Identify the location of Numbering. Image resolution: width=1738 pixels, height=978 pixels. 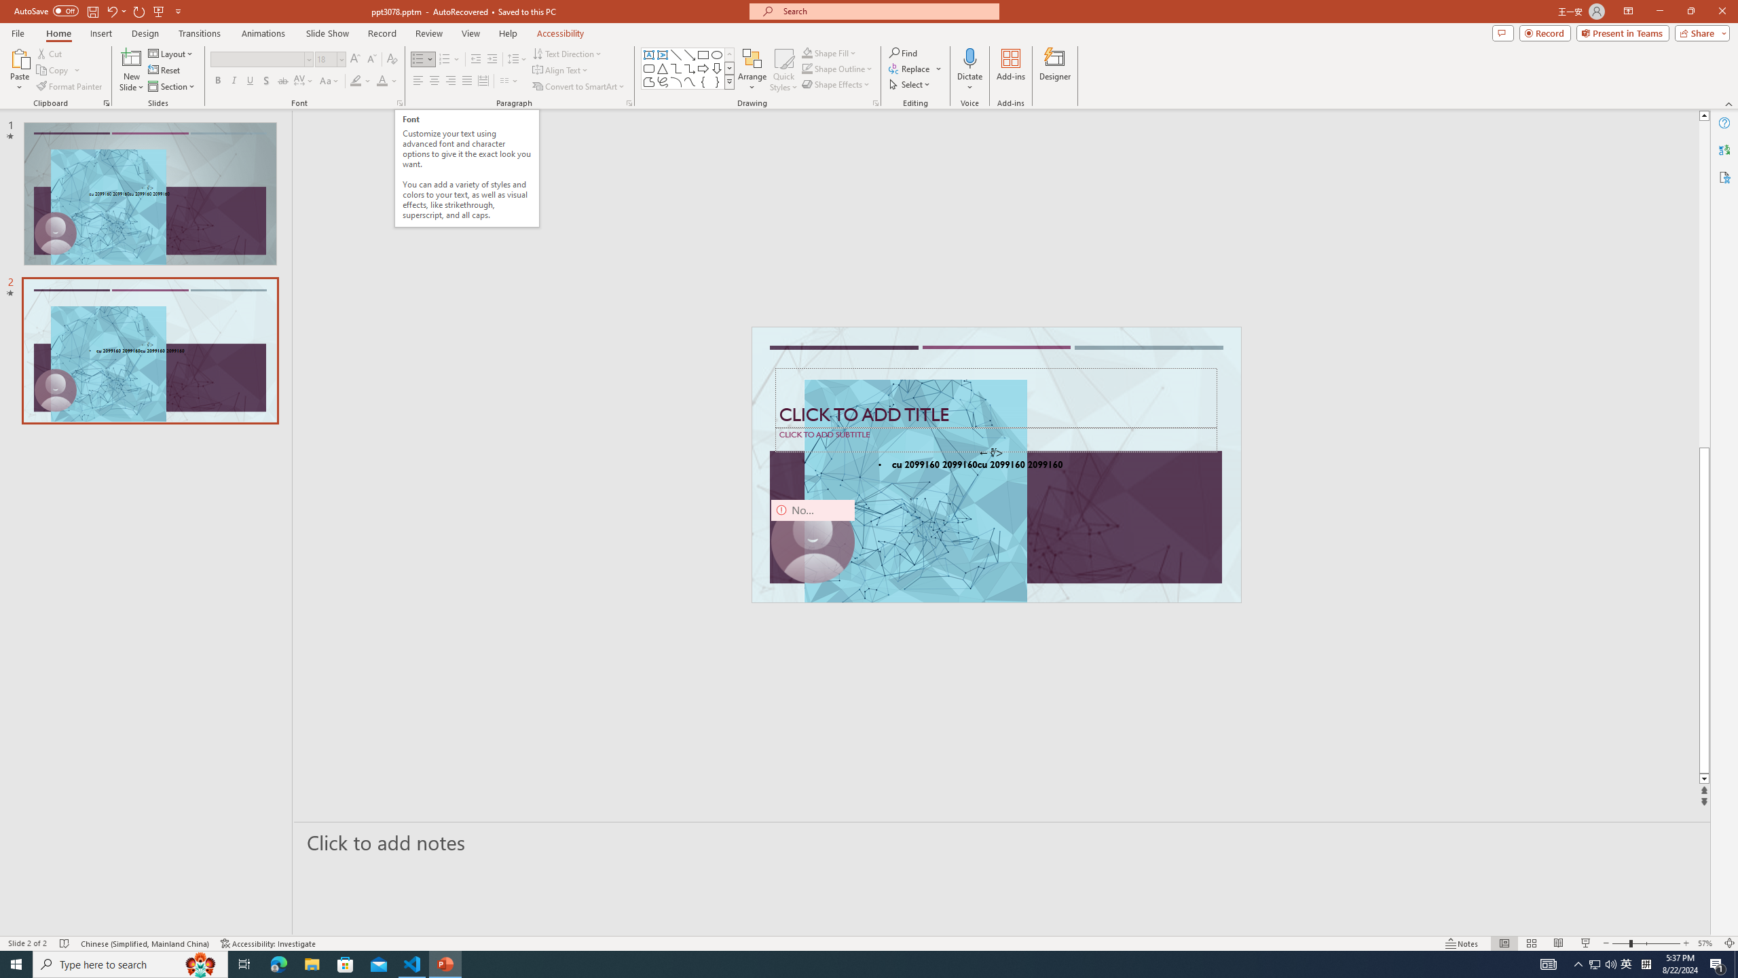
(449, 60).